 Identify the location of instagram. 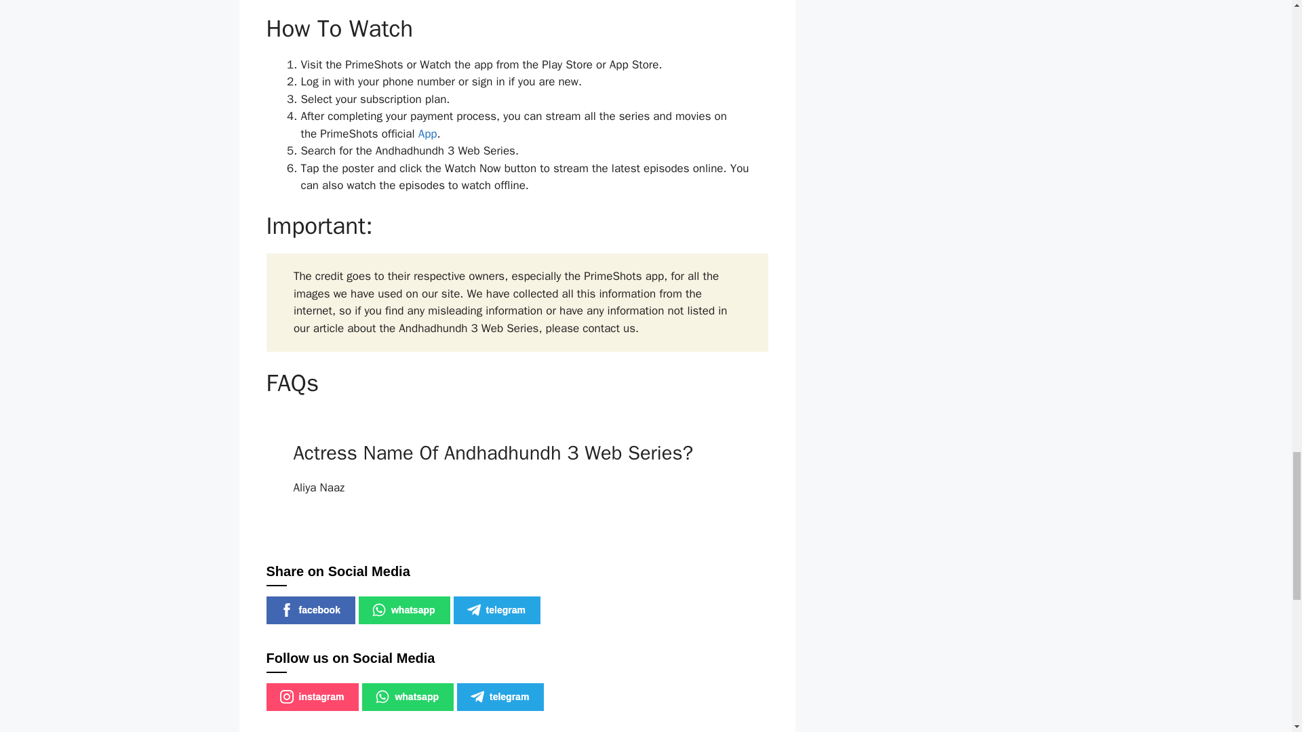
(312, 697).